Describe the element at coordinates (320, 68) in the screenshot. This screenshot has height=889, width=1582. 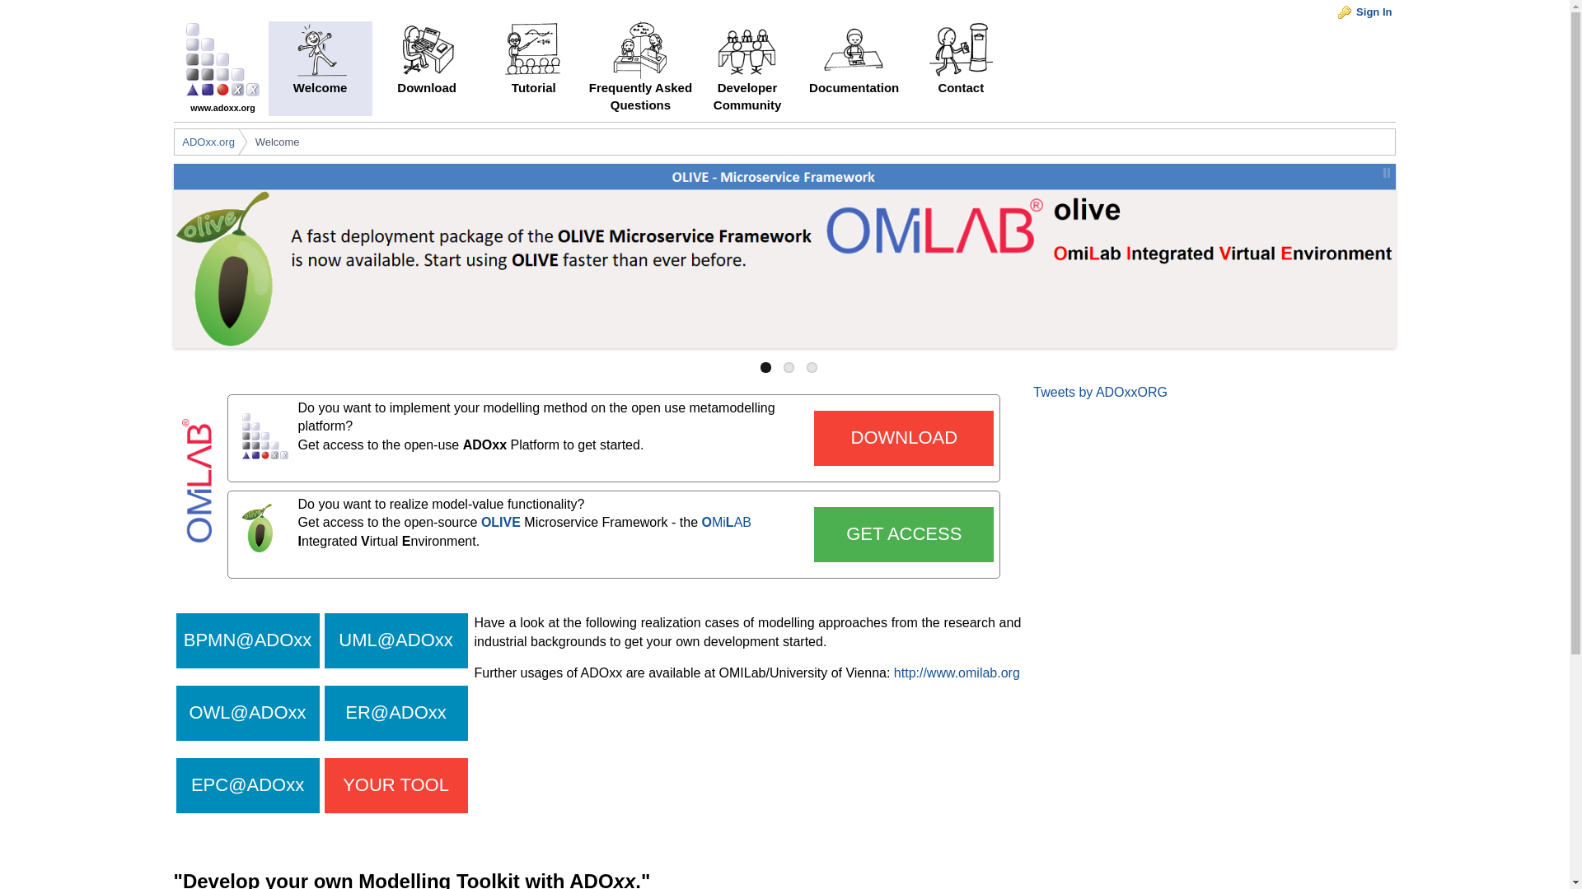
I see `Welcome` at that location.